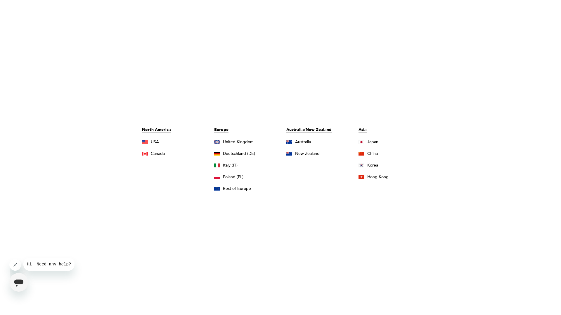  I want to click on Close message, so click(15, 265).